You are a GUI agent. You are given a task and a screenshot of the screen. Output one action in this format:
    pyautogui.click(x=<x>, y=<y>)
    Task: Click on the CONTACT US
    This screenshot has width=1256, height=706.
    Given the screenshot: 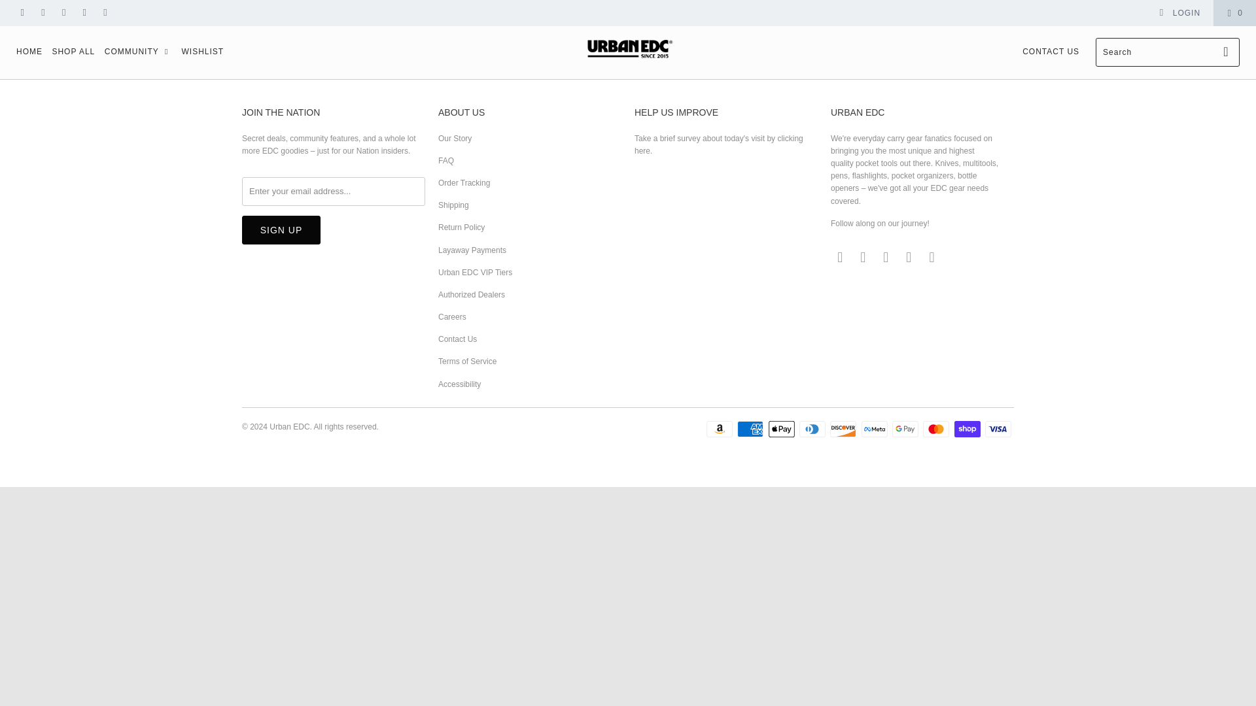 What is the action you would take?
    pyautogui.click(x=1051, y=52)
    